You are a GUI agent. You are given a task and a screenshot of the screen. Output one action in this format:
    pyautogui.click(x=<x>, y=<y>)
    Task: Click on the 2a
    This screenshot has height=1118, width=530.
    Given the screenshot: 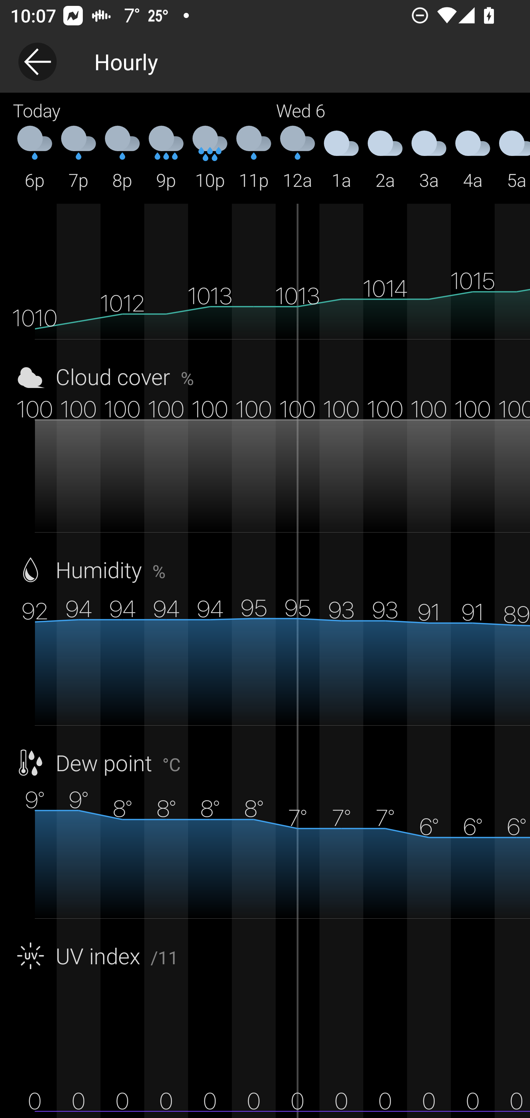 What is the action you would take?
    pyautogui.click(x=385, y=159)
    